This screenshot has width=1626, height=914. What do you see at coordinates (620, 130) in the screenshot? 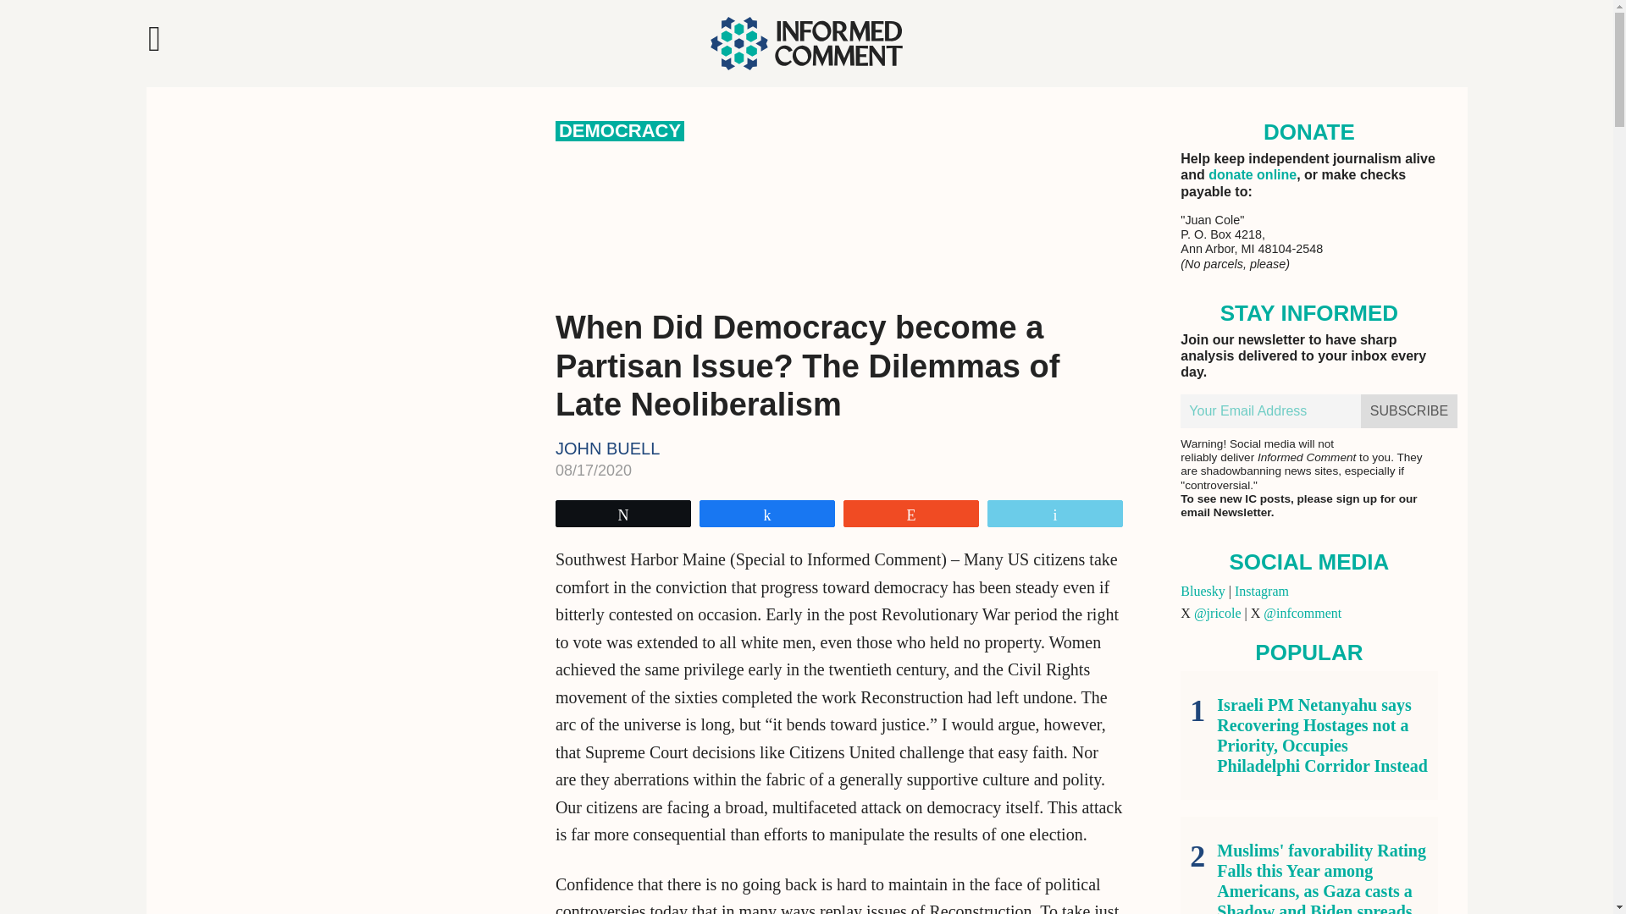
I see `DEMOCRACY` at bounding box center [620, 130].